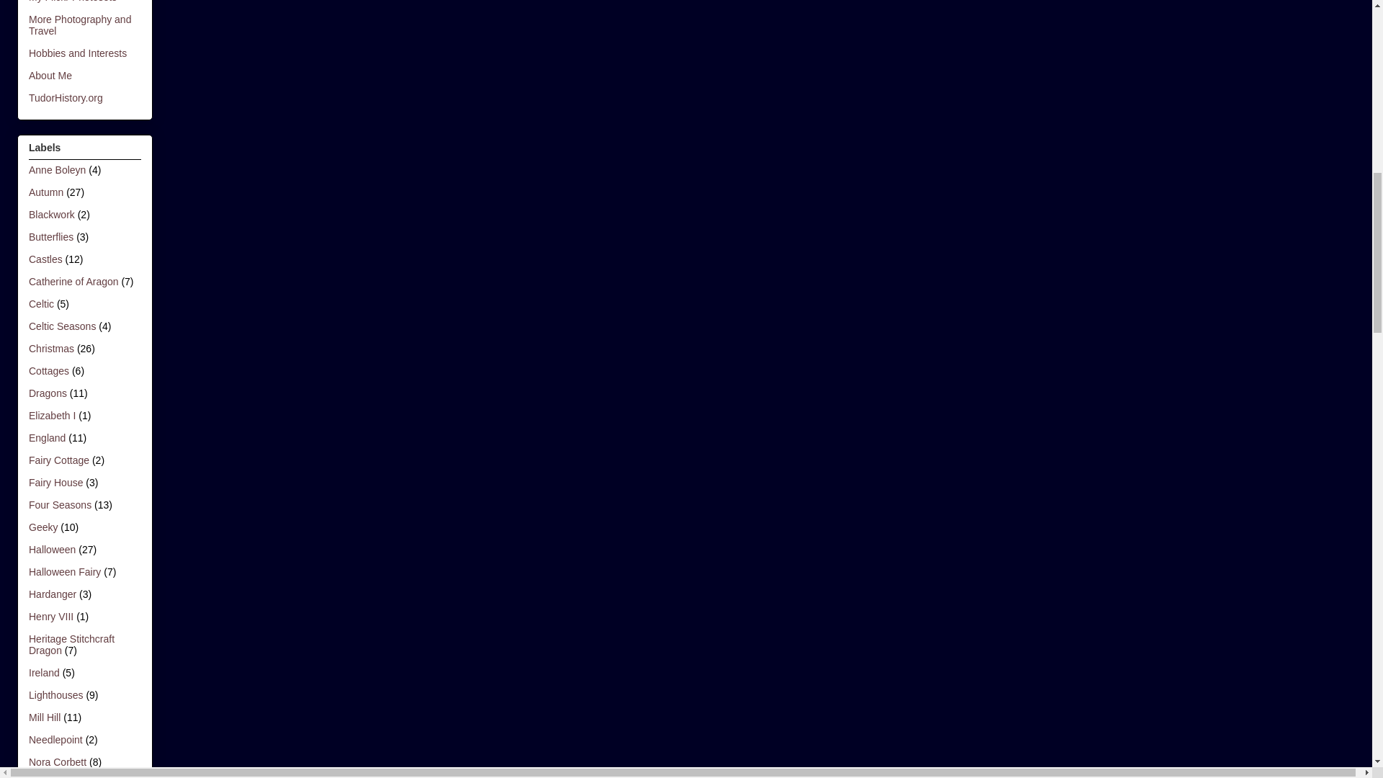 The height and width of the screenshot is (778, 1383). Describe the element at coordinates (60, 504) in the screenshot. I see `Four Seasons` at that location.